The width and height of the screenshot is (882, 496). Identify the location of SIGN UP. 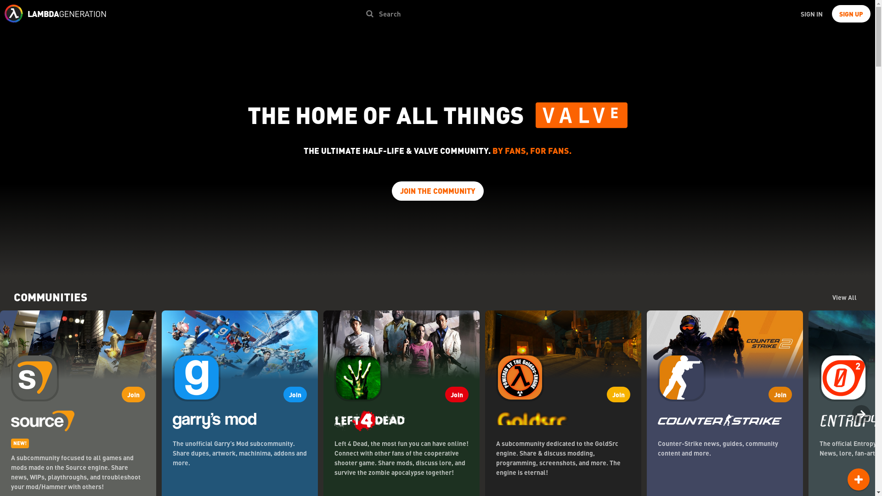
(851, 13).